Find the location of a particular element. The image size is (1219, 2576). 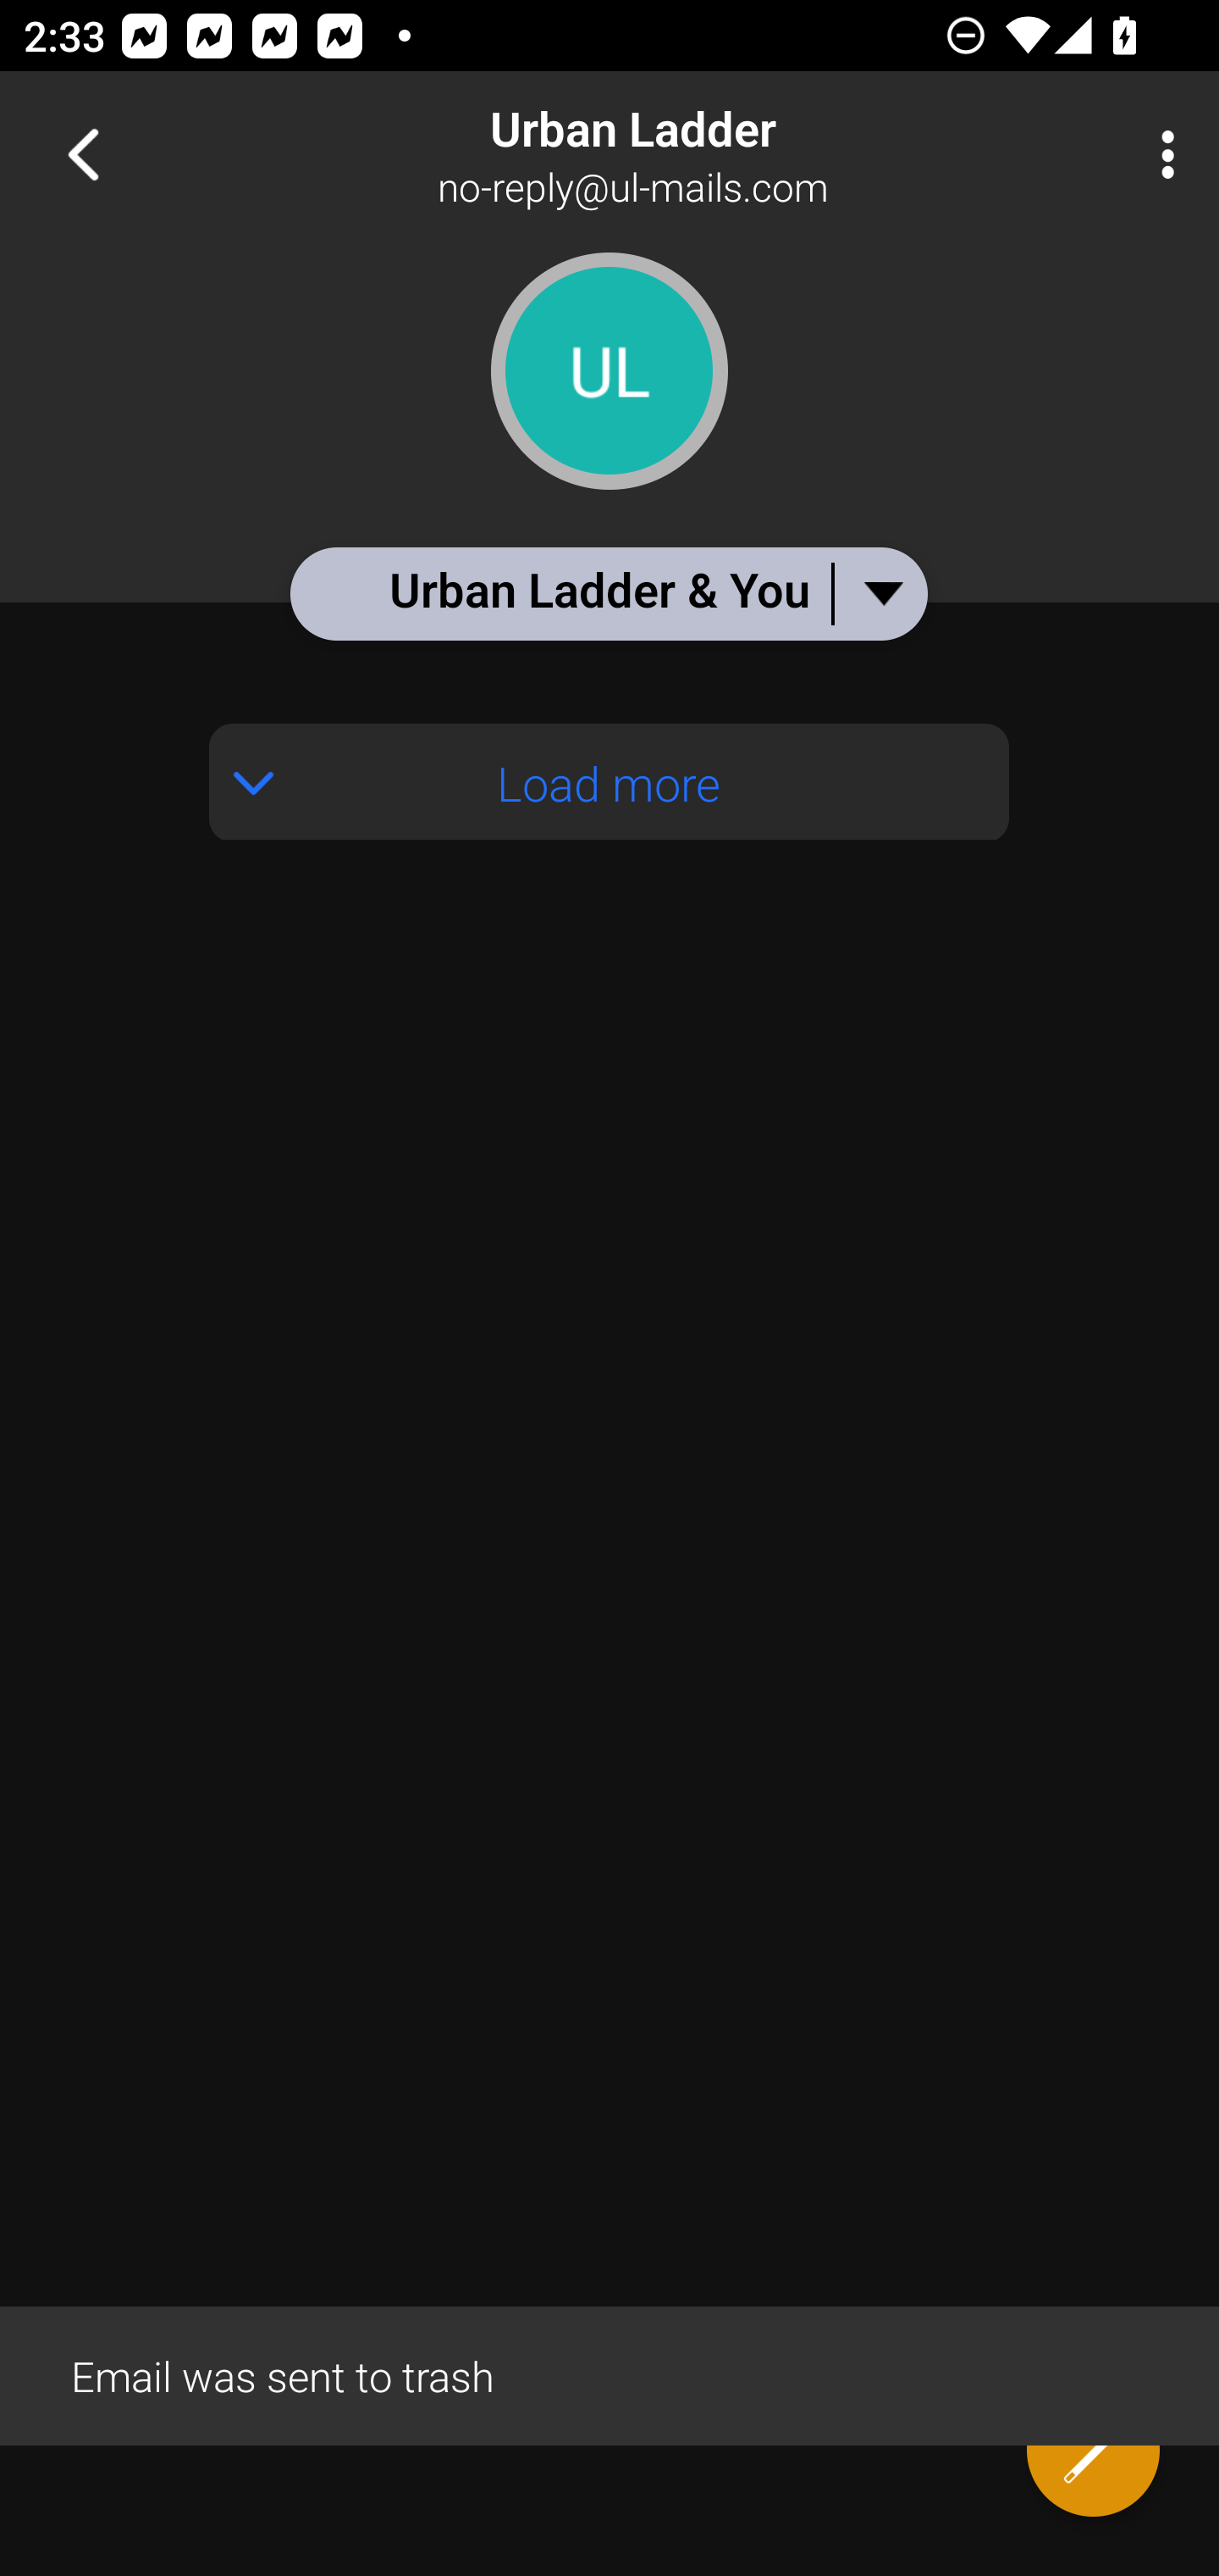

Load more is located at coordinates (609, 781).